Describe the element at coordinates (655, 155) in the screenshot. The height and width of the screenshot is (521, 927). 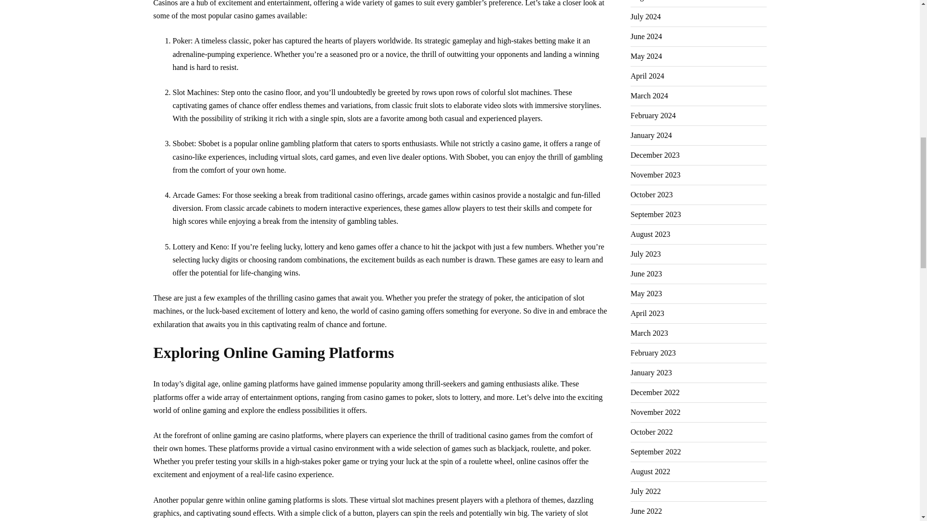
I see `December 2023` at that location.